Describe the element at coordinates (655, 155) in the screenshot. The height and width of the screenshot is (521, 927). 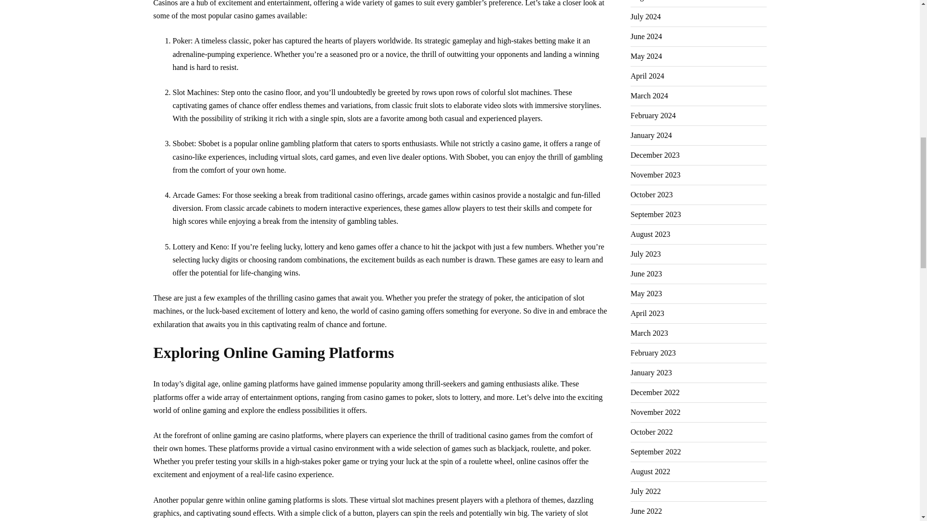
I see `December 2023` at that location.